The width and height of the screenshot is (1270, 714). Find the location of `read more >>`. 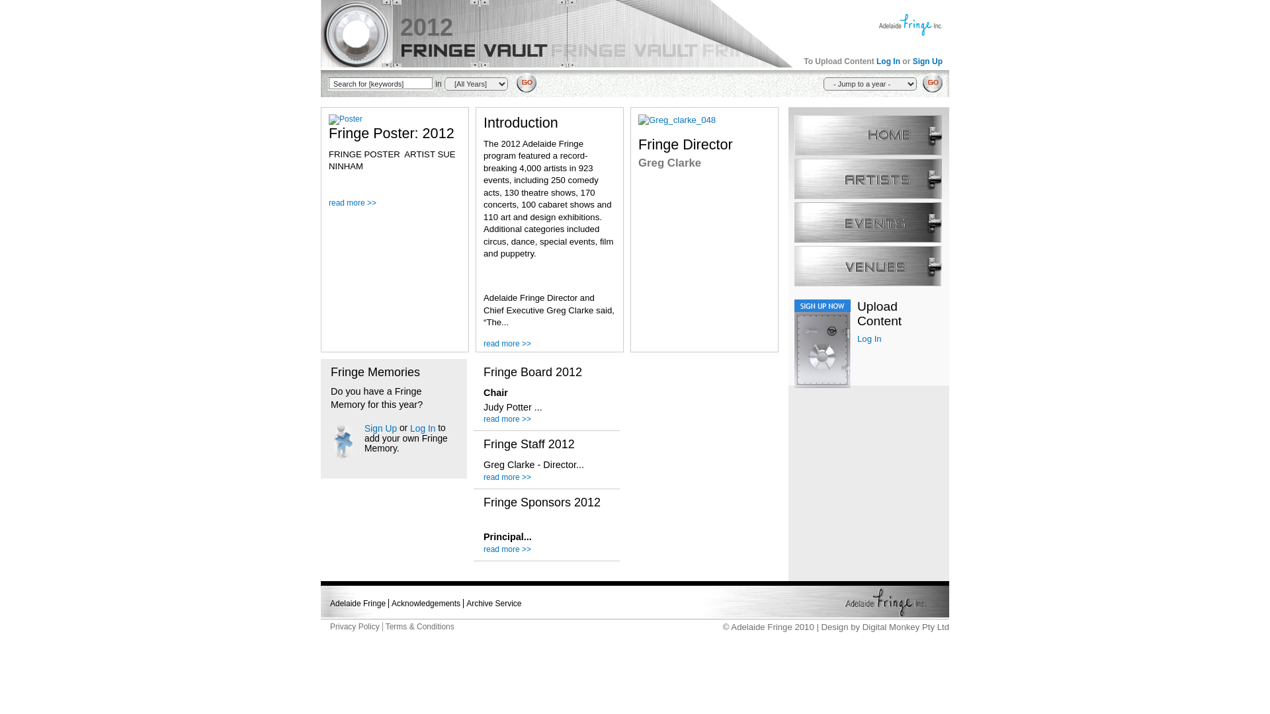

read more >> is located at coordinates (507, 477).